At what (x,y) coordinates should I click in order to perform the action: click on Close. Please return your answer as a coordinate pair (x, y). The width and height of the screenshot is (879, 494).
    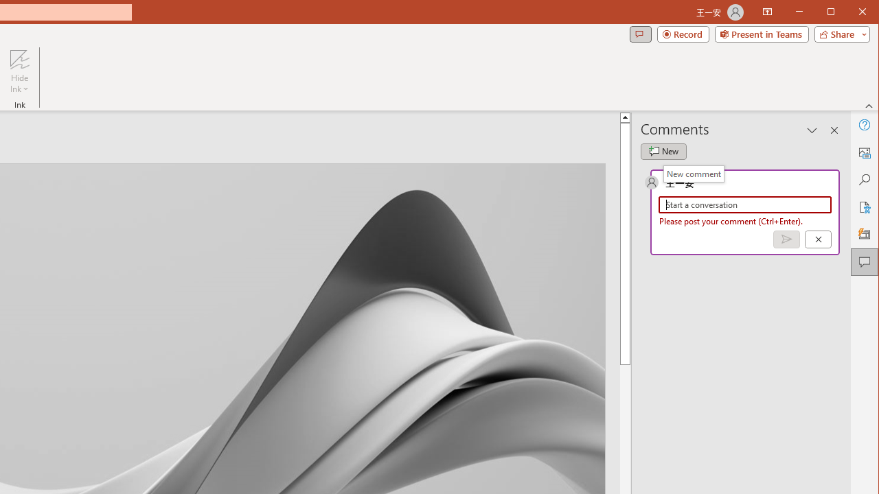
    Looking at the image, I should click on (866, 12).